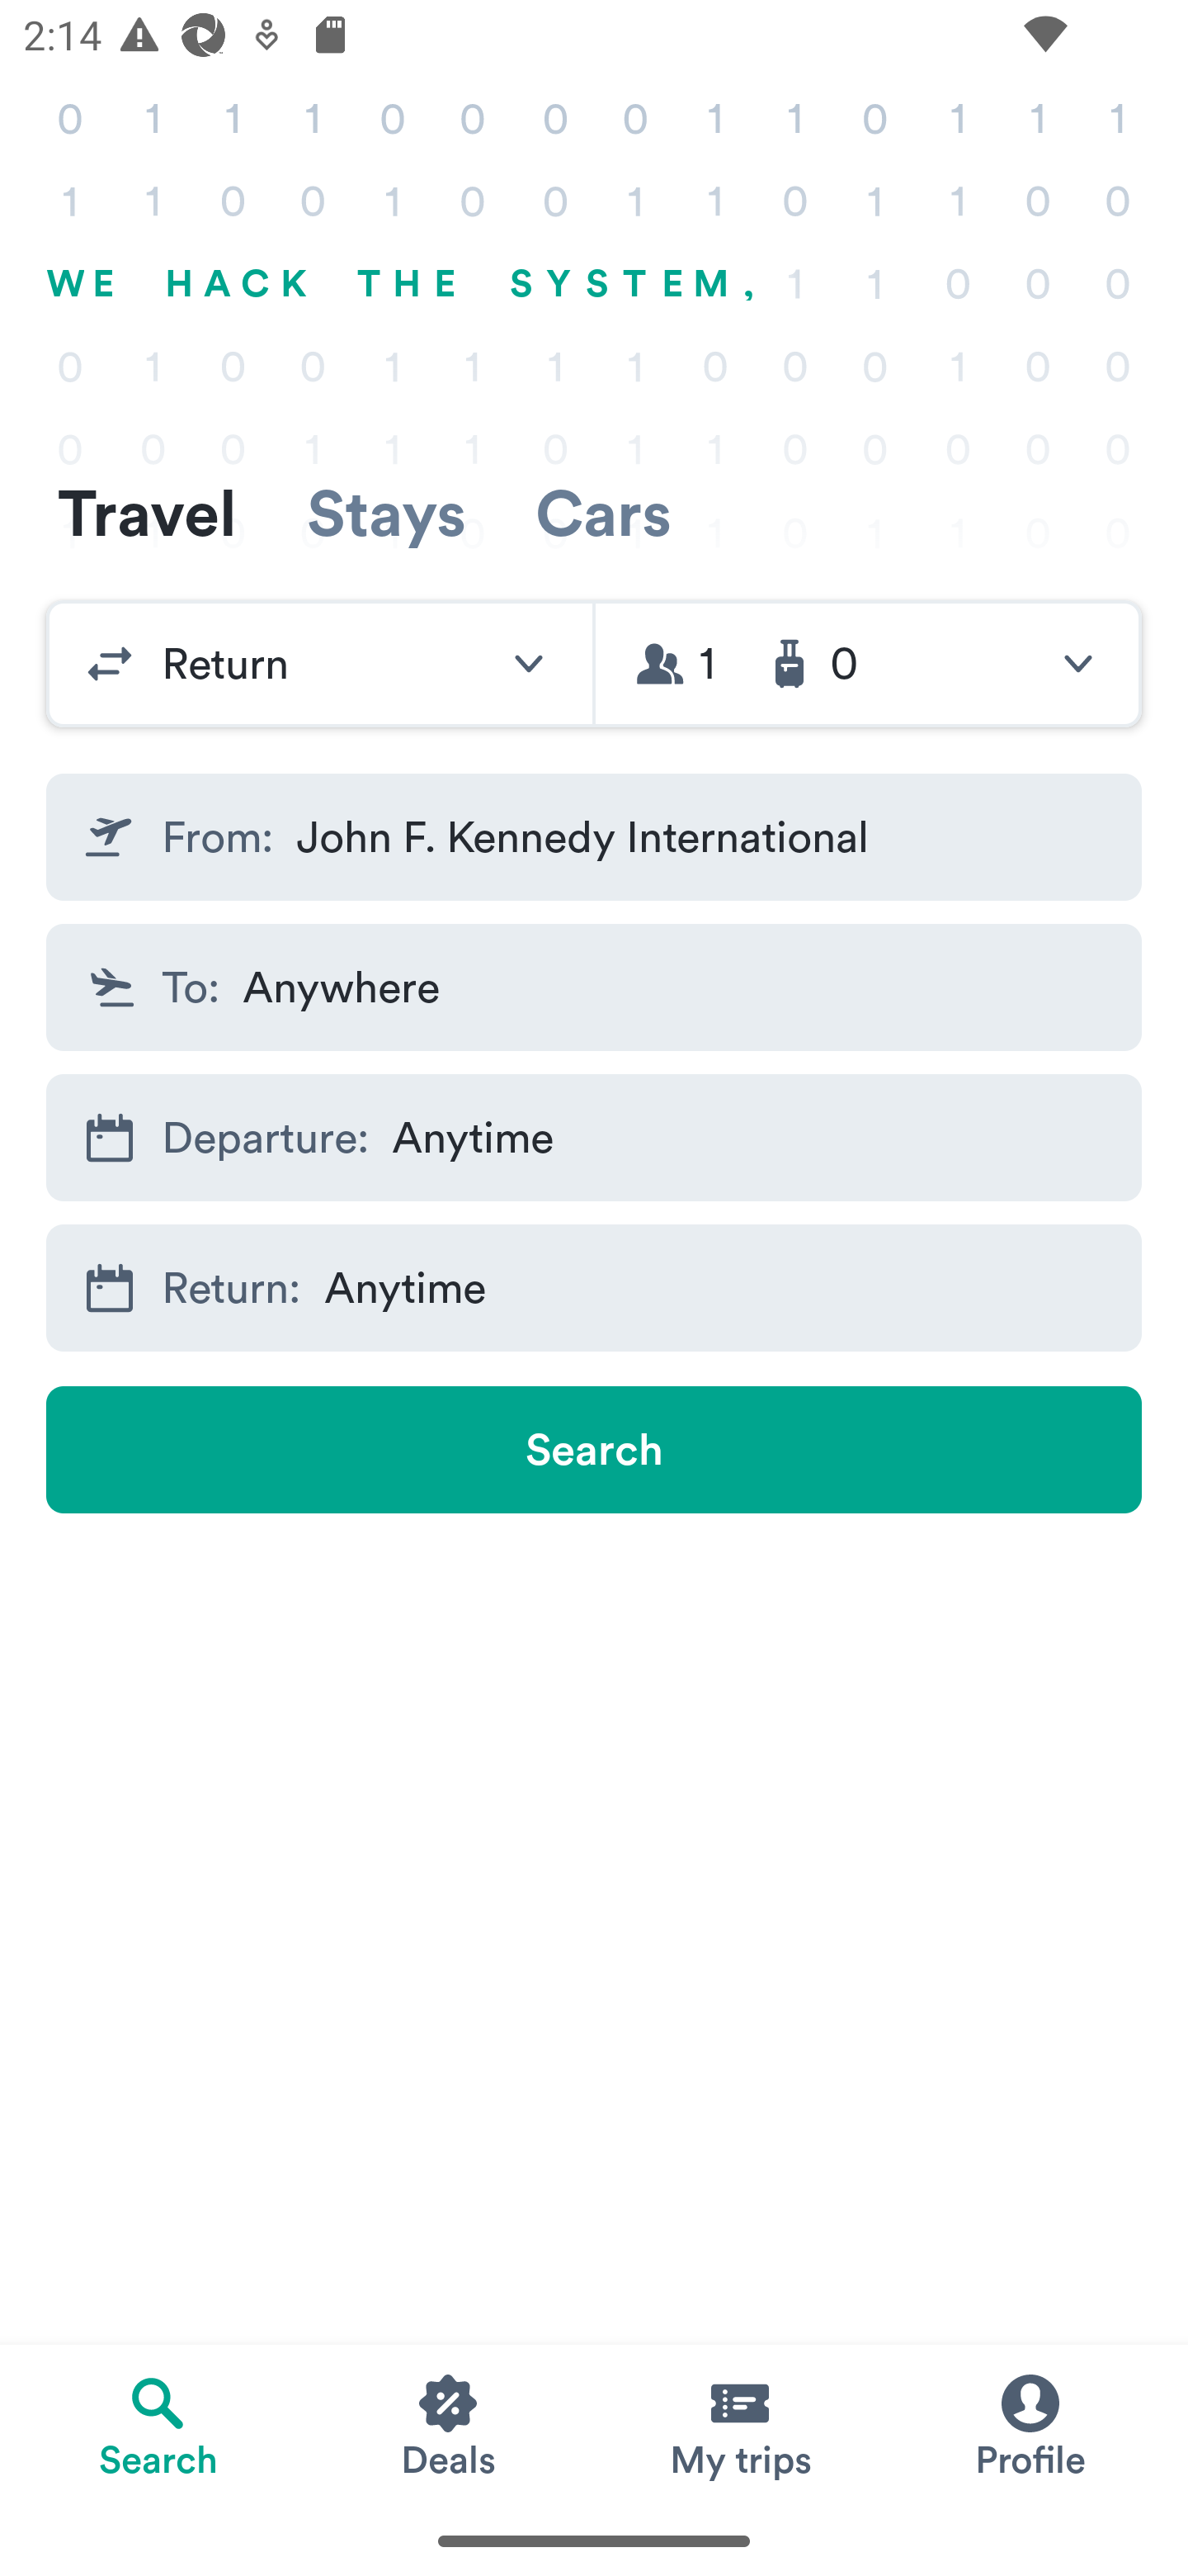 The width and height of the screenshot is (1188, 2576). Describe the element at coordinates (594, 1450) in the screenshot. I see `Search` at that location.